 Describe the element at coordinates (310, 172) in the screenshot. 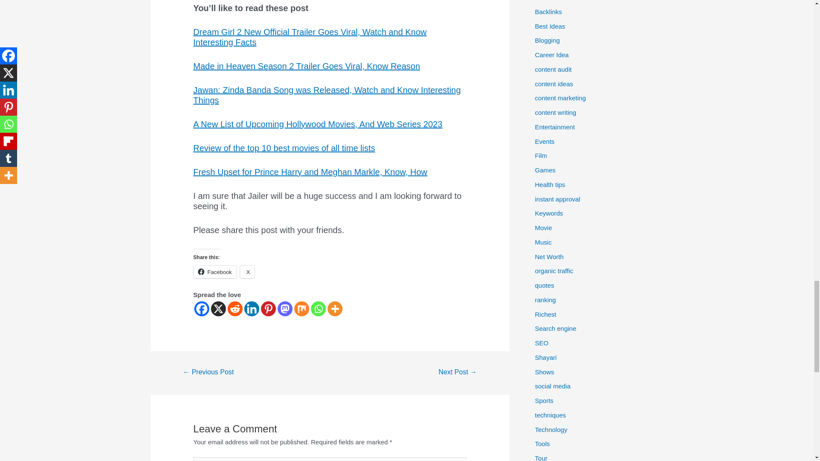

I see `Fresh Upset for Prince Harry and Meghan Markle, Know, How` at that location.